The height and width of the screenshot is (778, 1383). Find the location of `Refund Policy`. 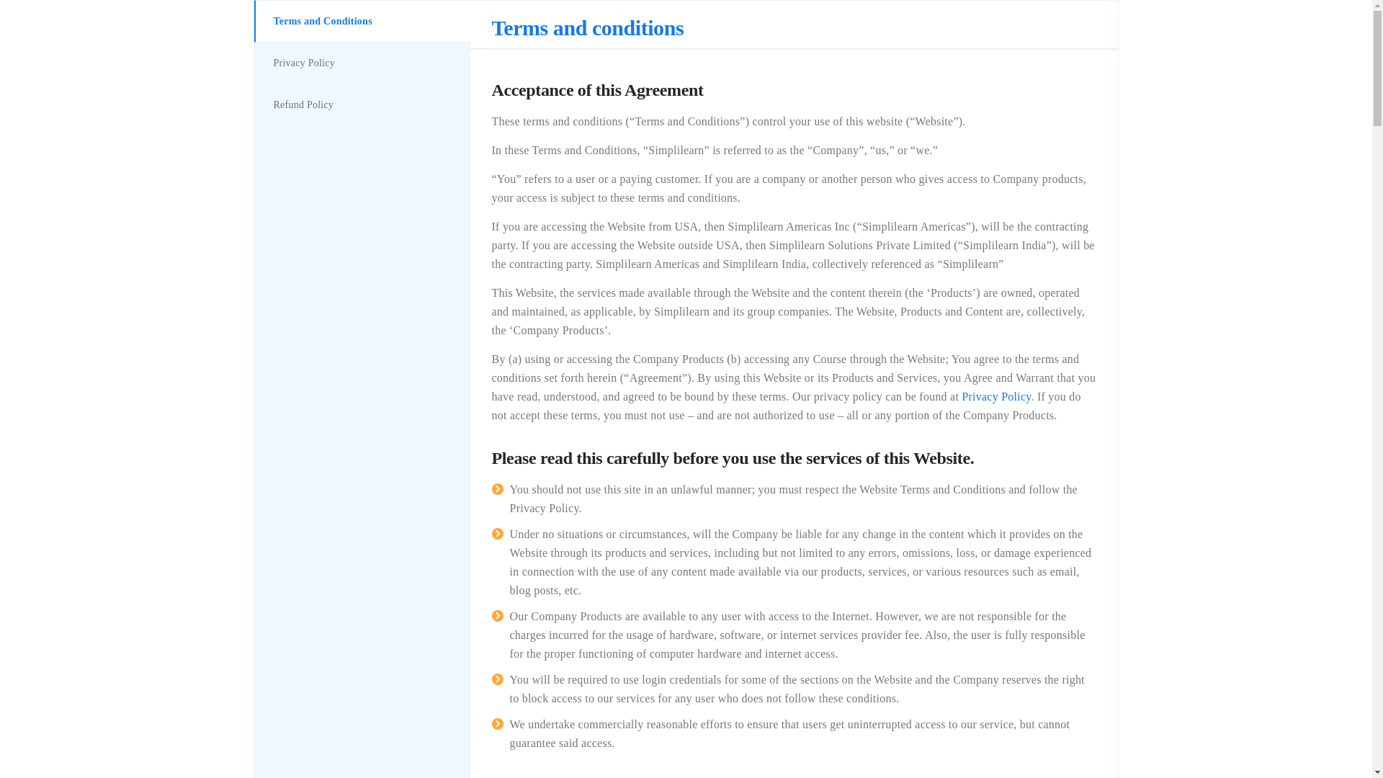

Refund Policy is located at coordinates (362, 104).